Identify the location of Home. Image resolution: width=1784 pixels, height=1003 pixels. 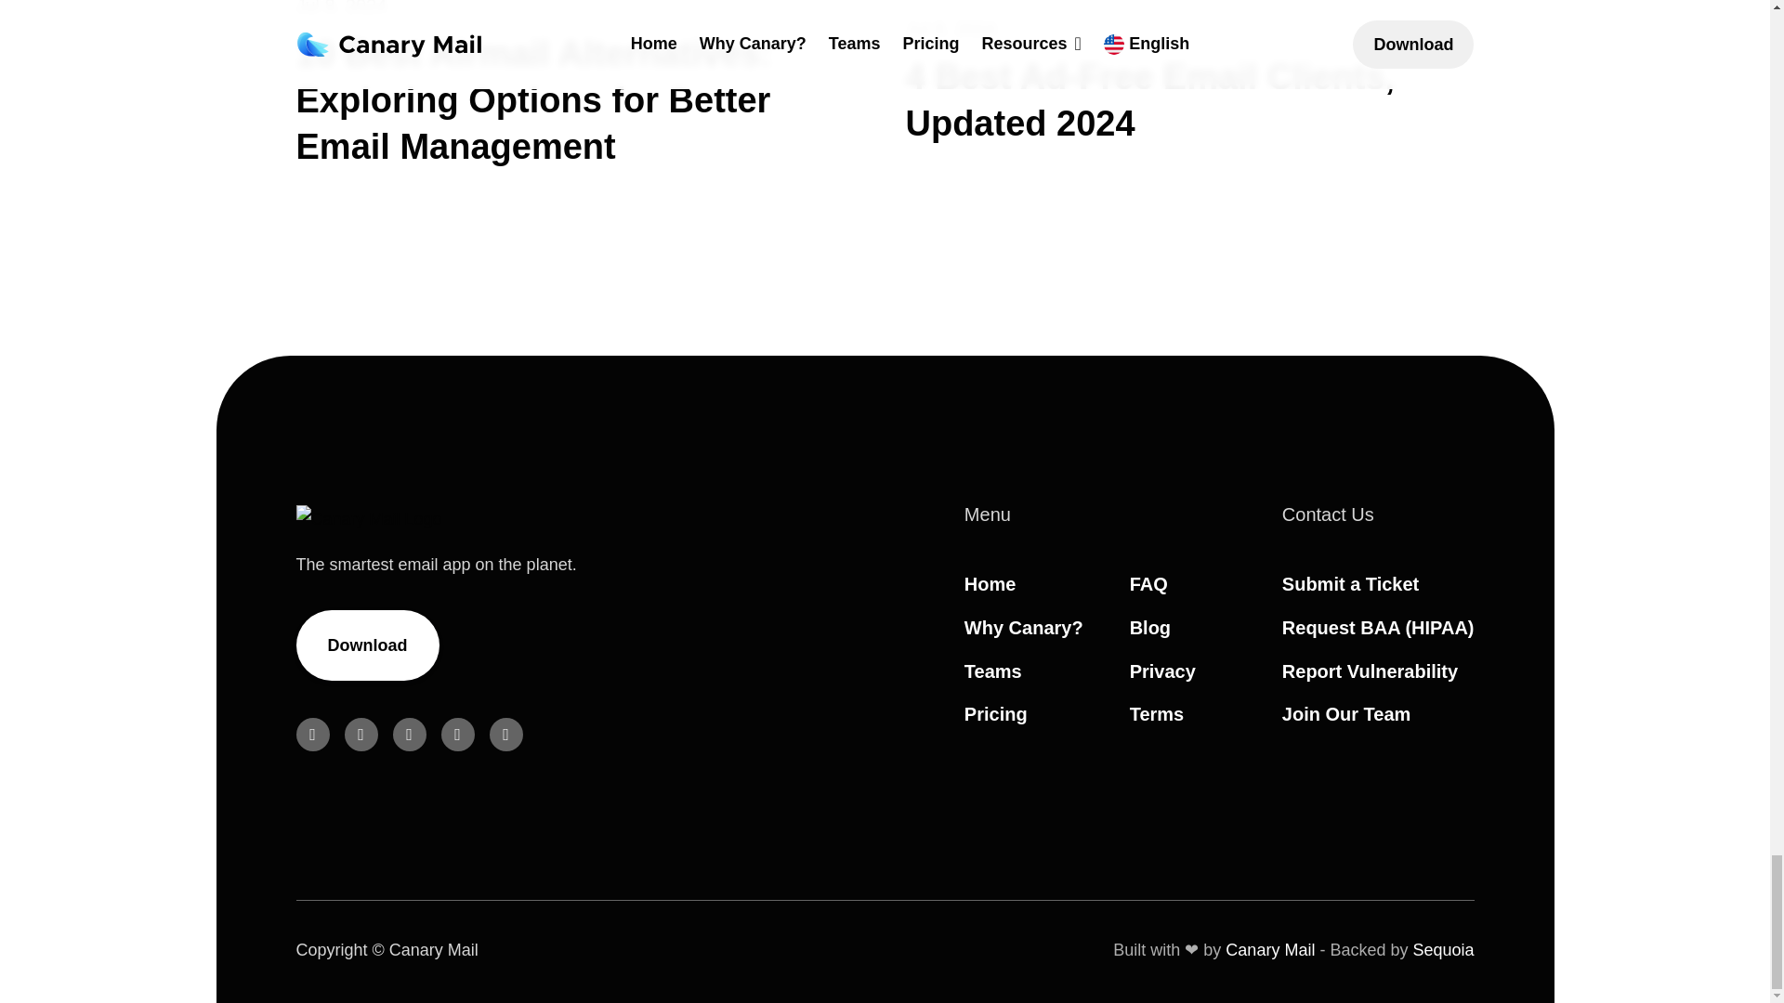
(990, 583).